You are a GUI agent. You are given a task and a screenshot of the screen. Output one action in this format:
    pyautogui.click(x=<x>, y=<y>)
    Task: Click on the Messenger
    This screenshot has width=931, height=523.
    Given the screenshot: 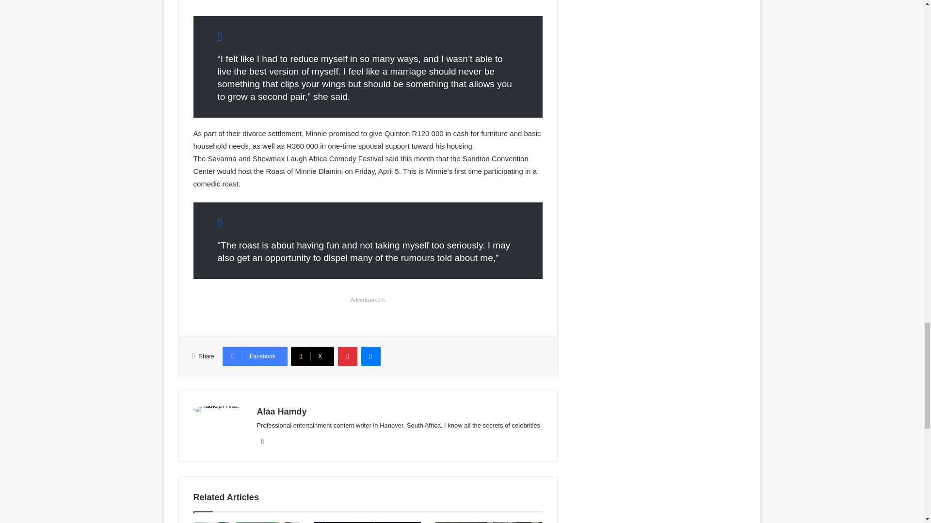 What is the action you would take?
    pyautogui.click(x=370, y=356)
    